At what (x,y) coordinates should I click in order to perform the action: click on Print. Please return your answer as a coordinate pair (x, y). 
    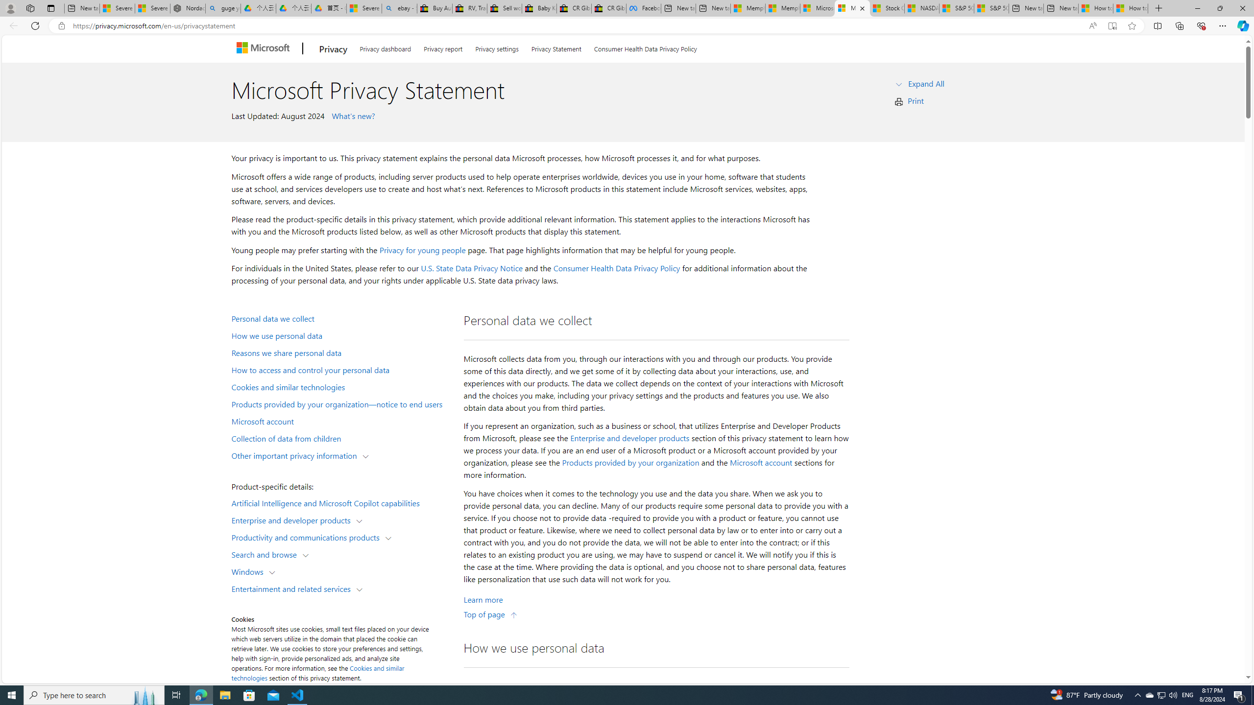
    Looking at the image, I should click on (916, 100).